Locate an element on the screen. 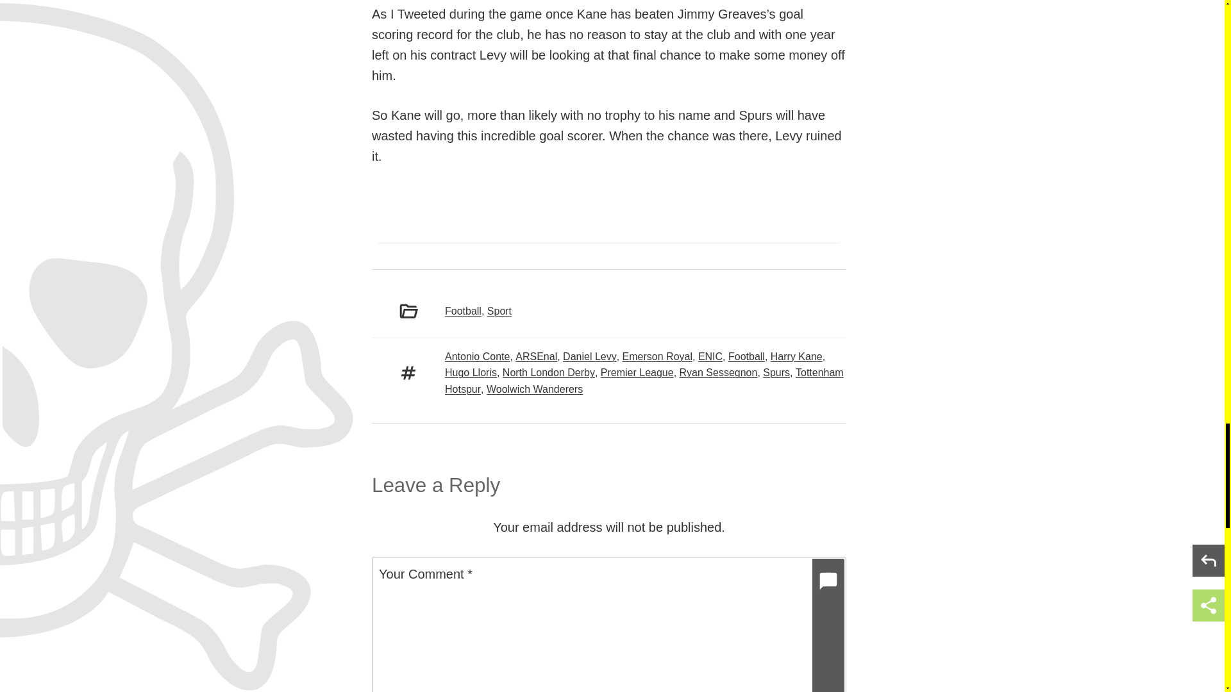 The width and height of the screenshot is (1231, 692). Spurs is located at coordinates (776, 372).